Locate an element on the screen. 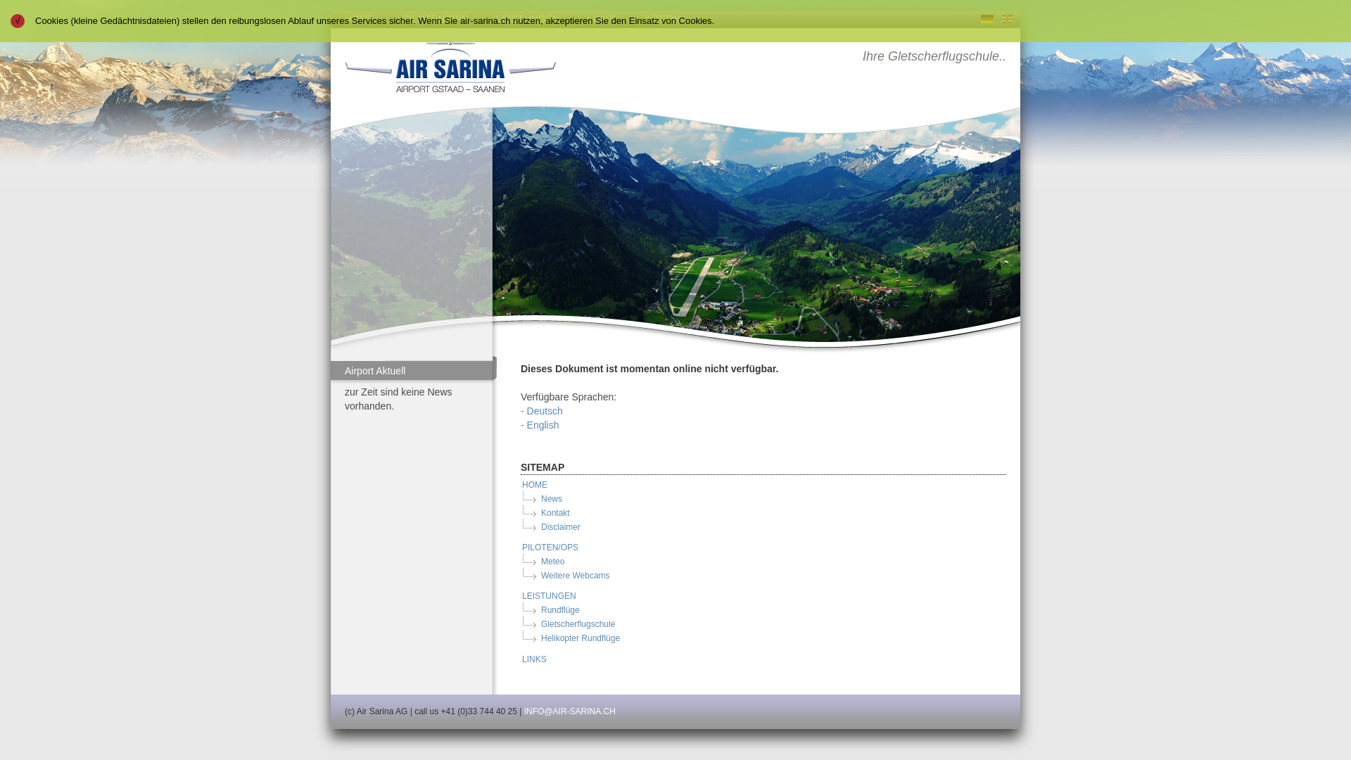 This screenshot has width=1351, height=760. LEISTUNGEN is located at coordinates (528, 20).